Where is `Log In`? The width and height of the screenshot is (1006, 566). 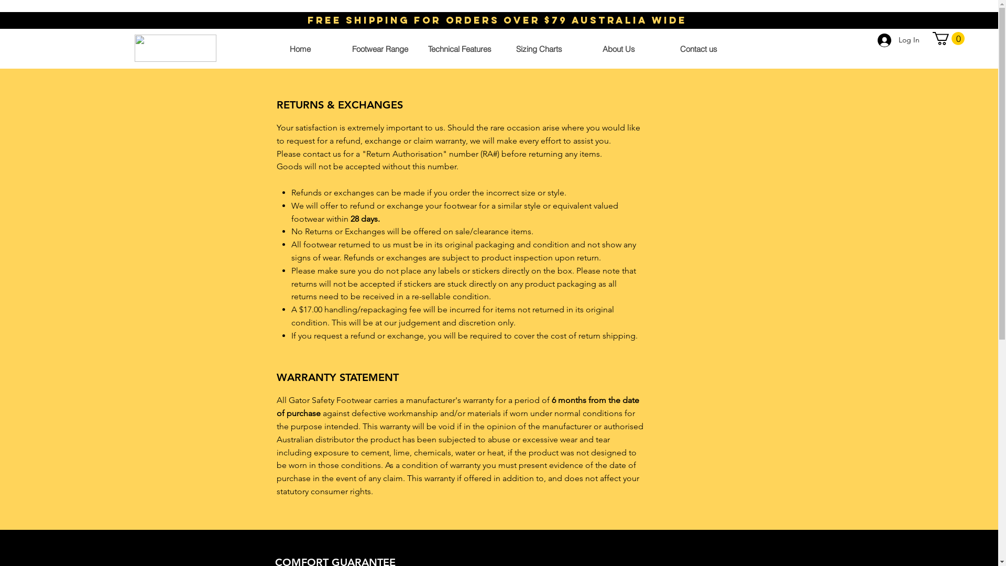
Log In is located at coordinates (899, 40).